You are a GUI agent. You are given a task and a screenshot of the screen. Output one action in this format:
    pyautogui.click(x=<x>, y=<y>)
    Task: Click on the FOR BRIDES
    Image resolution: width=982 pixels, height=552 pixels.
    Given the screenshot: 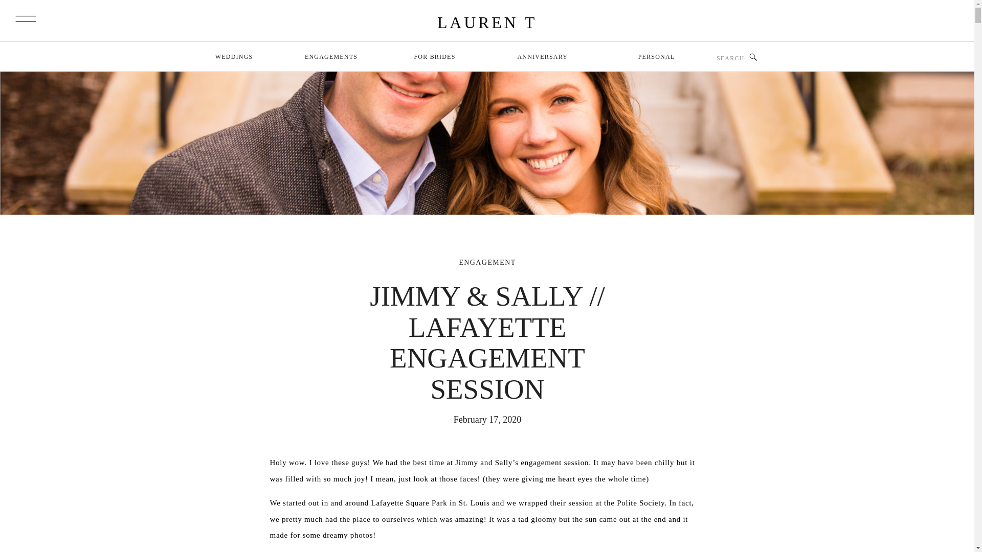 What is the action you would take?
    pyautogui.click(x=435, y=58)
    